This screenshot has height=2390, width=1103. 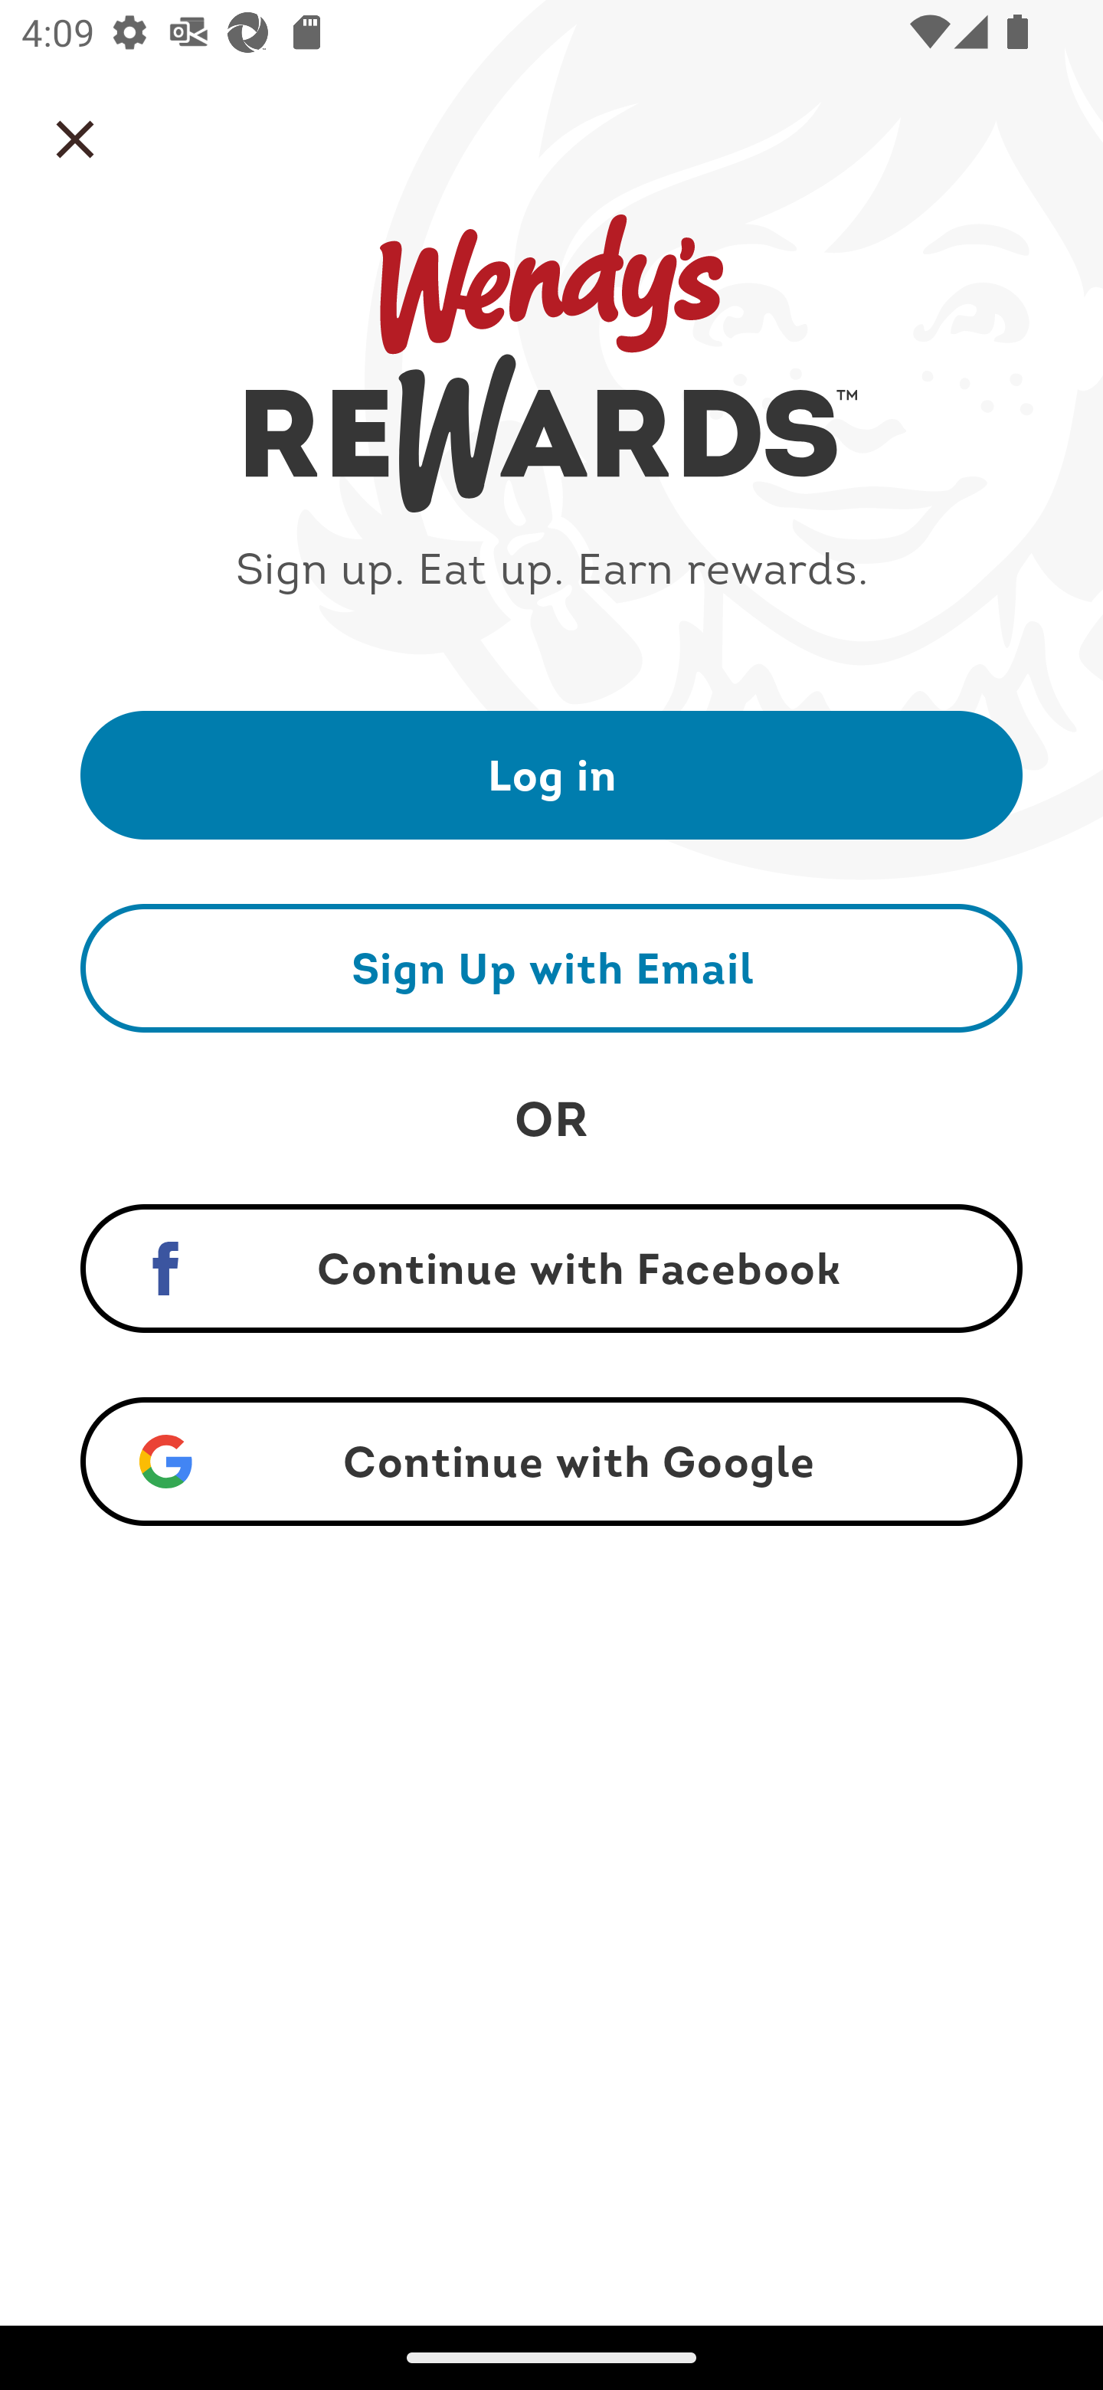 I want to click on Continue with Facebook, so click(x=551, y=1269).